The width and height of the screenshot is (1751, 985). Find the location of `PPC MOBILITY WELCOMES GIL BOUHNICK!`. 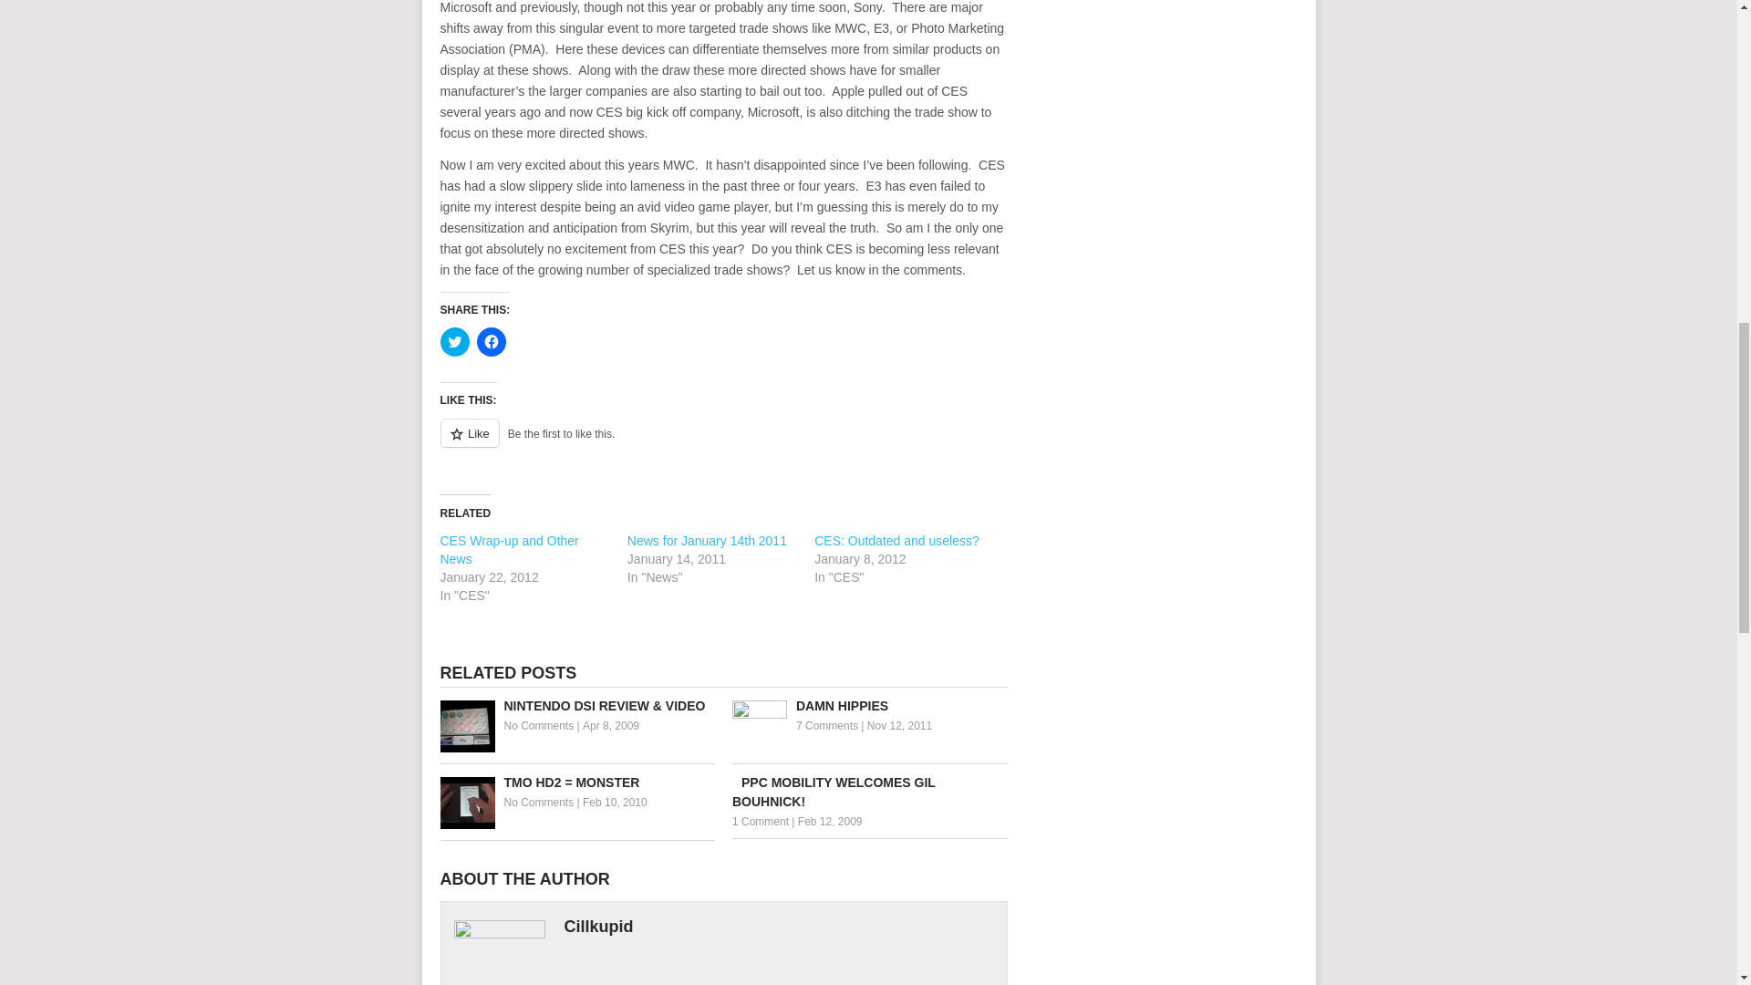

PPC MOBILITY WELCOMES GIL BOUHNICK! is located at coordinates (870, 792).